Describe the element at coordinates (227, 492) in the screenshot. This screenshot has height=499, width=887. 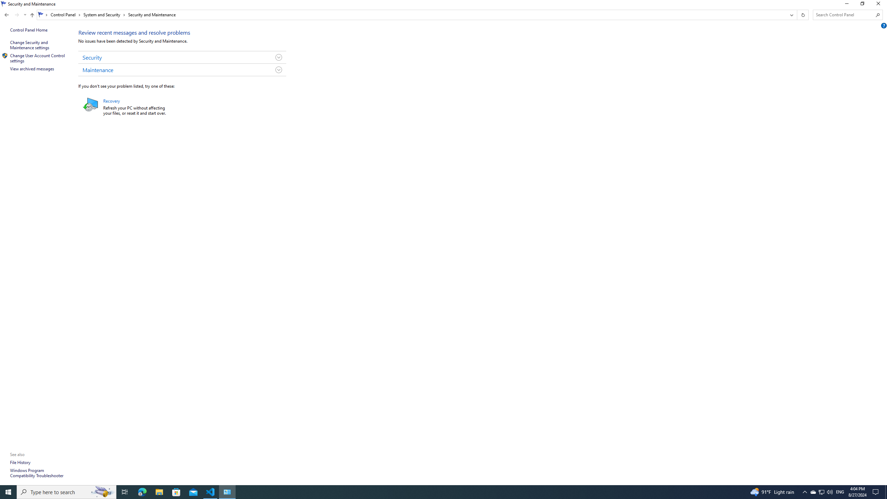
I see `Control Panel - 1 running window` at that location.